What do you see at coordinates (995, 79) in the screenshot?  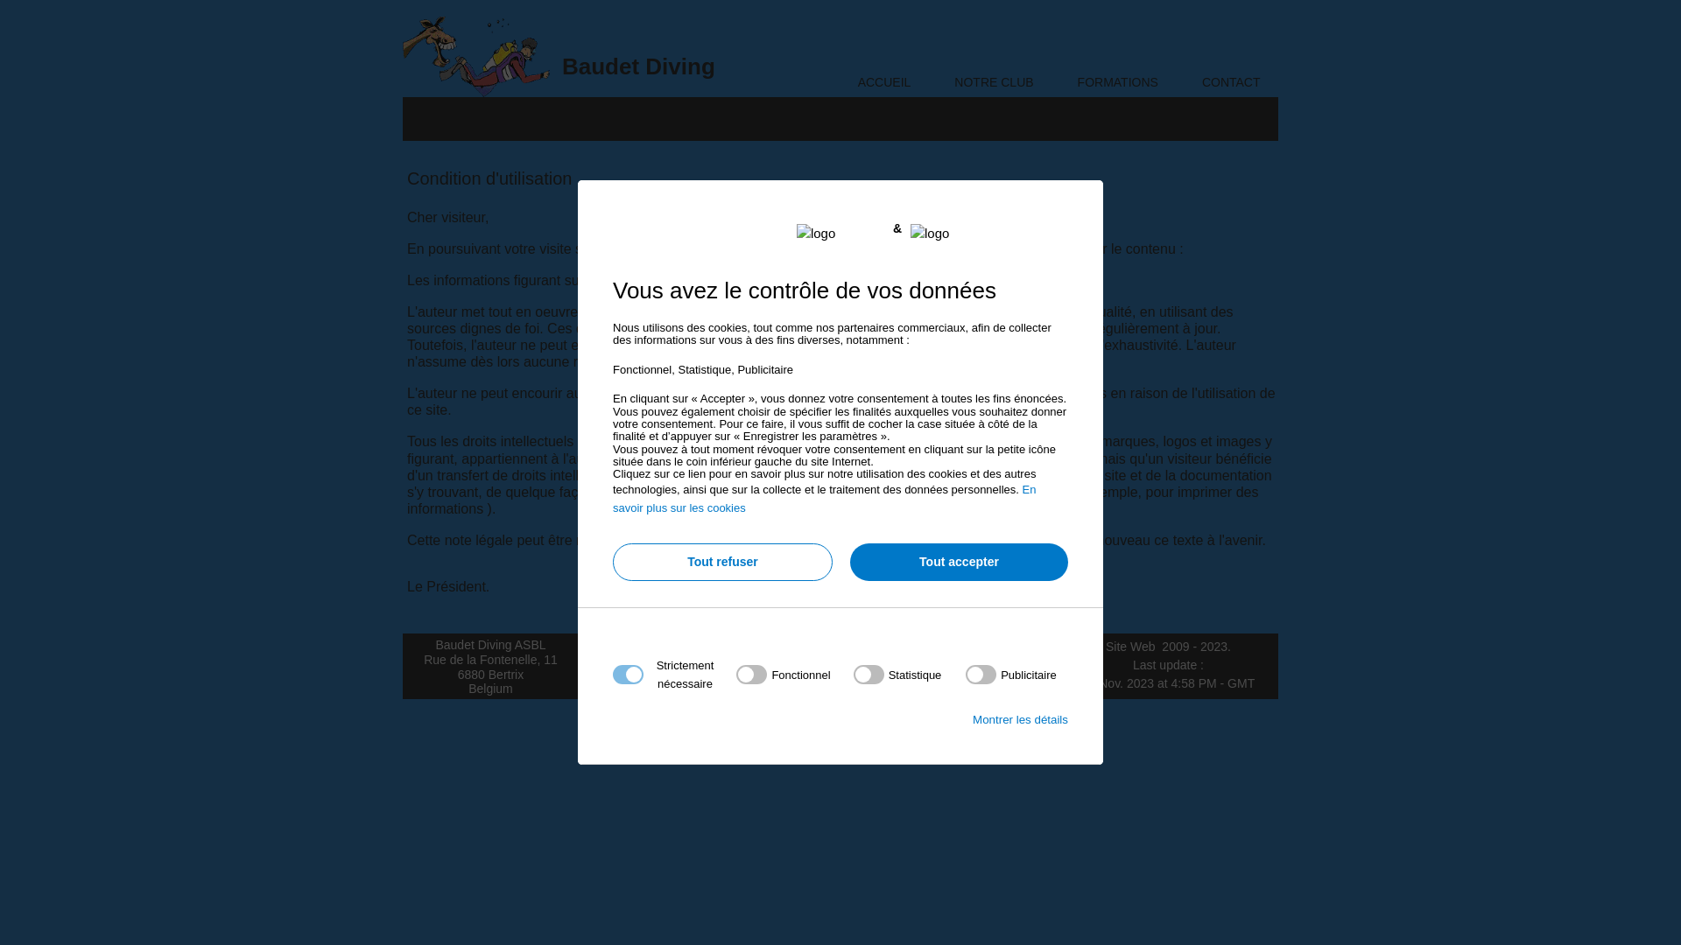 I see `NOTRE CLUB` at bounding box center [995, 79].